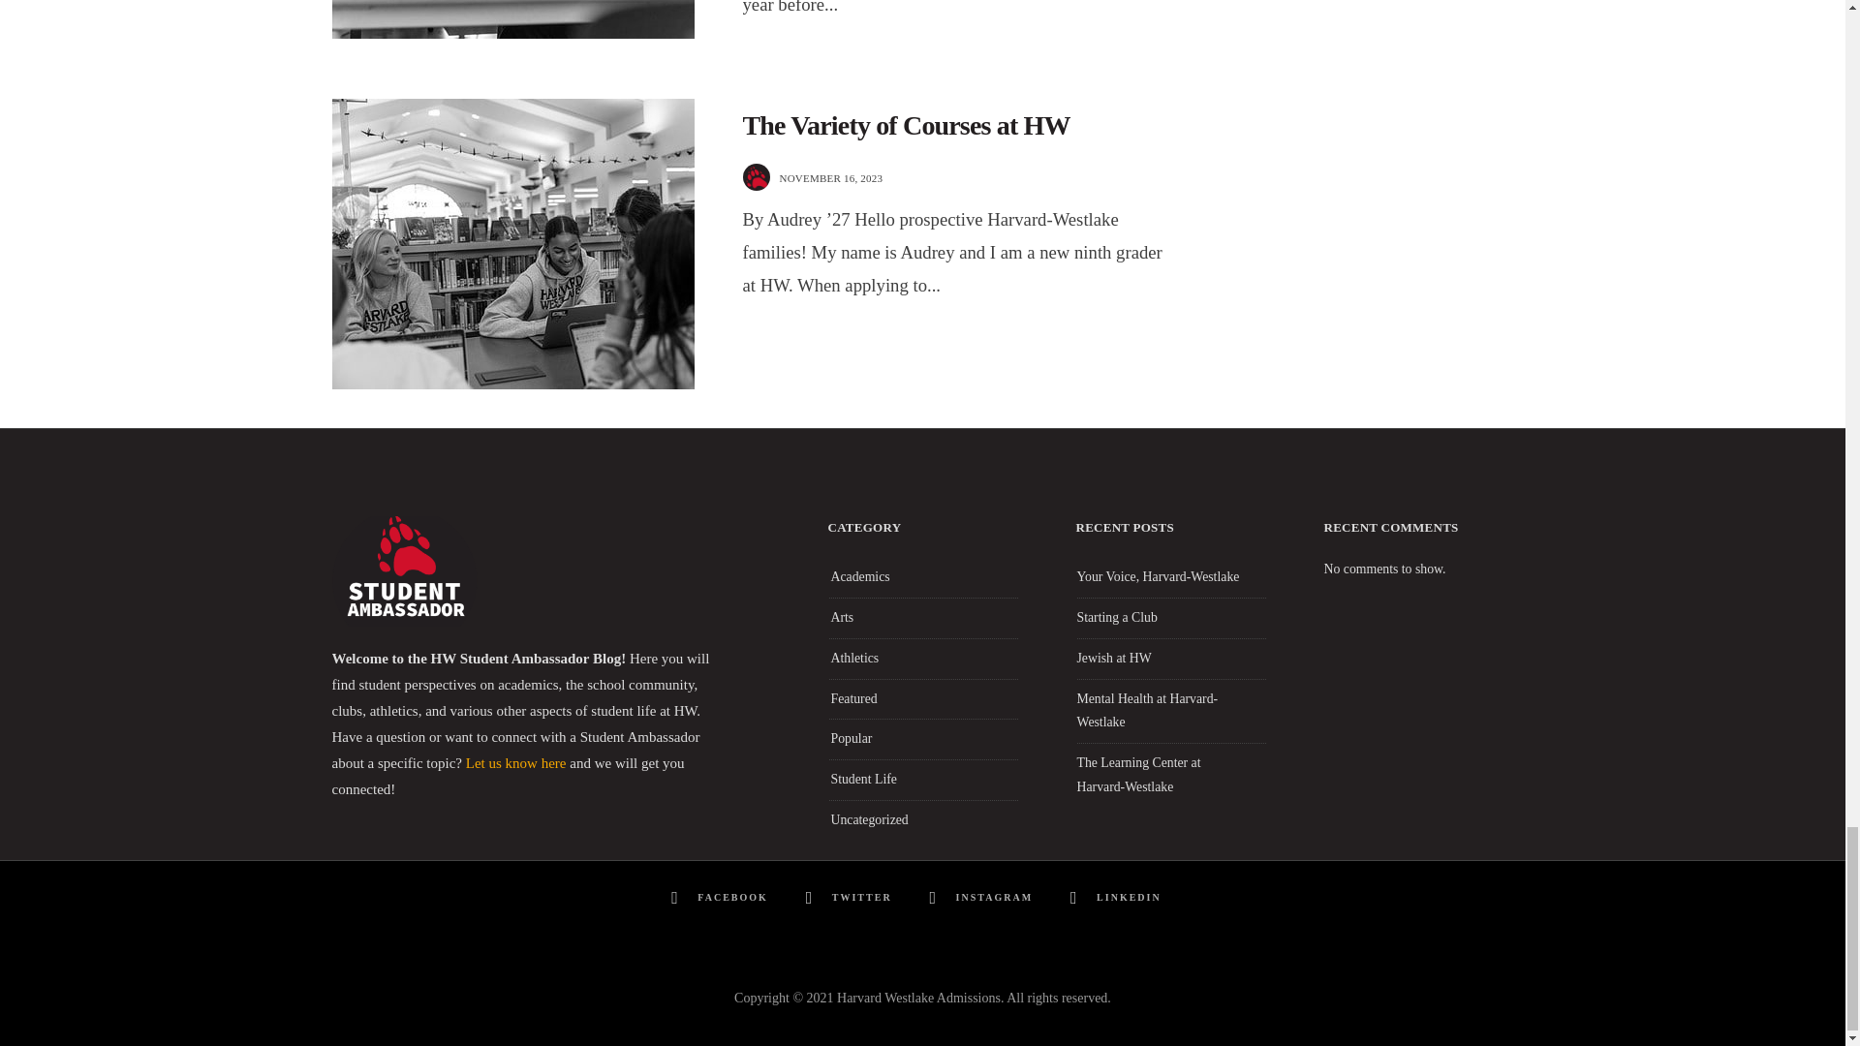  Describe the element at coordinates (906, 126) in the screenshot. I see `The Variety of Courses at HW` at that location.